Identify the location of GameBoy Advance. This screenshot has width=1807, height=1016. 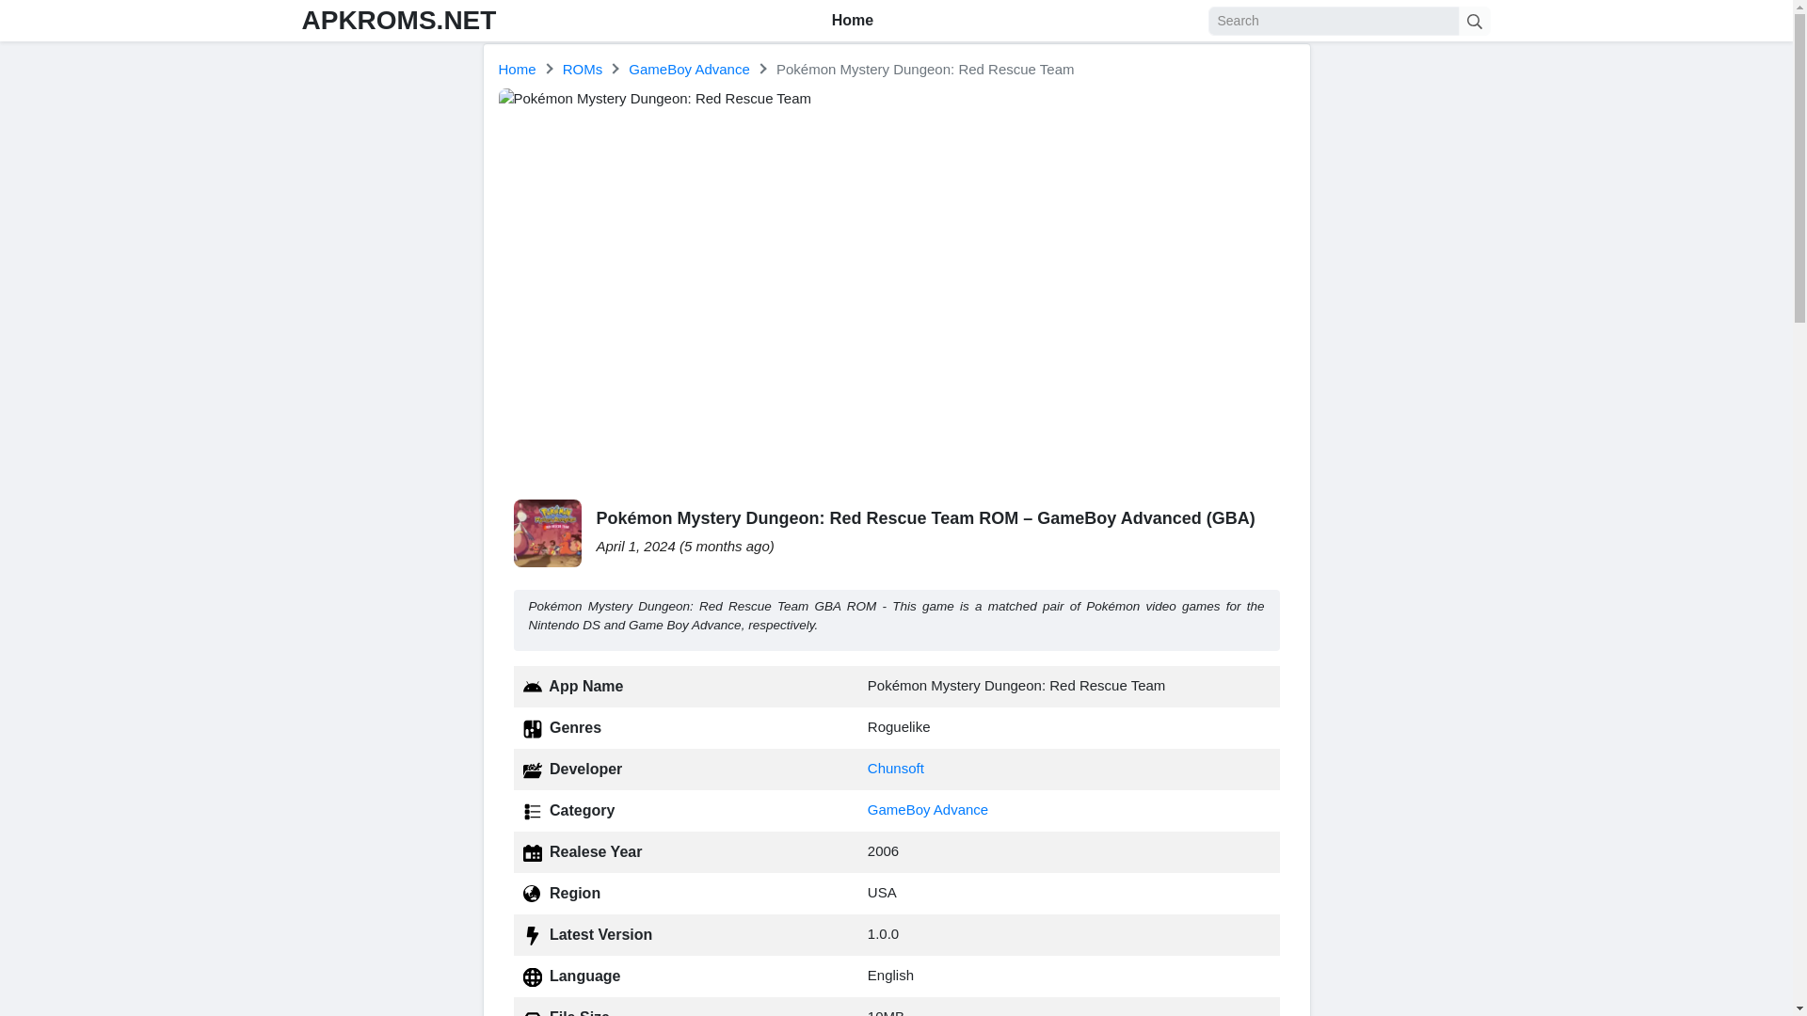
(689, 69).